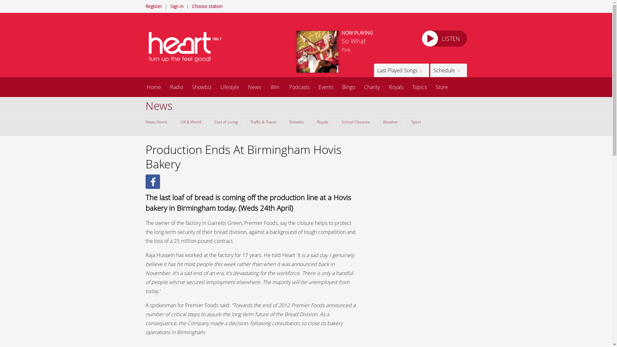 The image size is (617, 347). Describe the element at coordinates (323, 122) in the screenshot. I see `Royals` at that location.